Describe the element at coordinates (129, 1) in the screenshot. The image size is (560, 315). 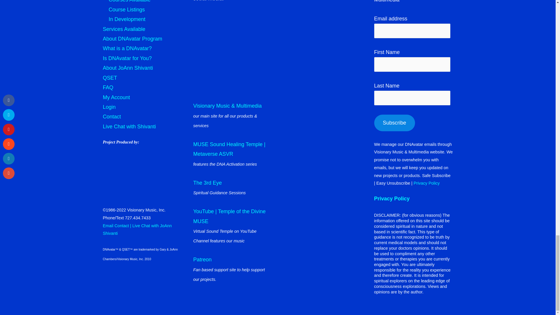
I see `Courses Available` at that location.